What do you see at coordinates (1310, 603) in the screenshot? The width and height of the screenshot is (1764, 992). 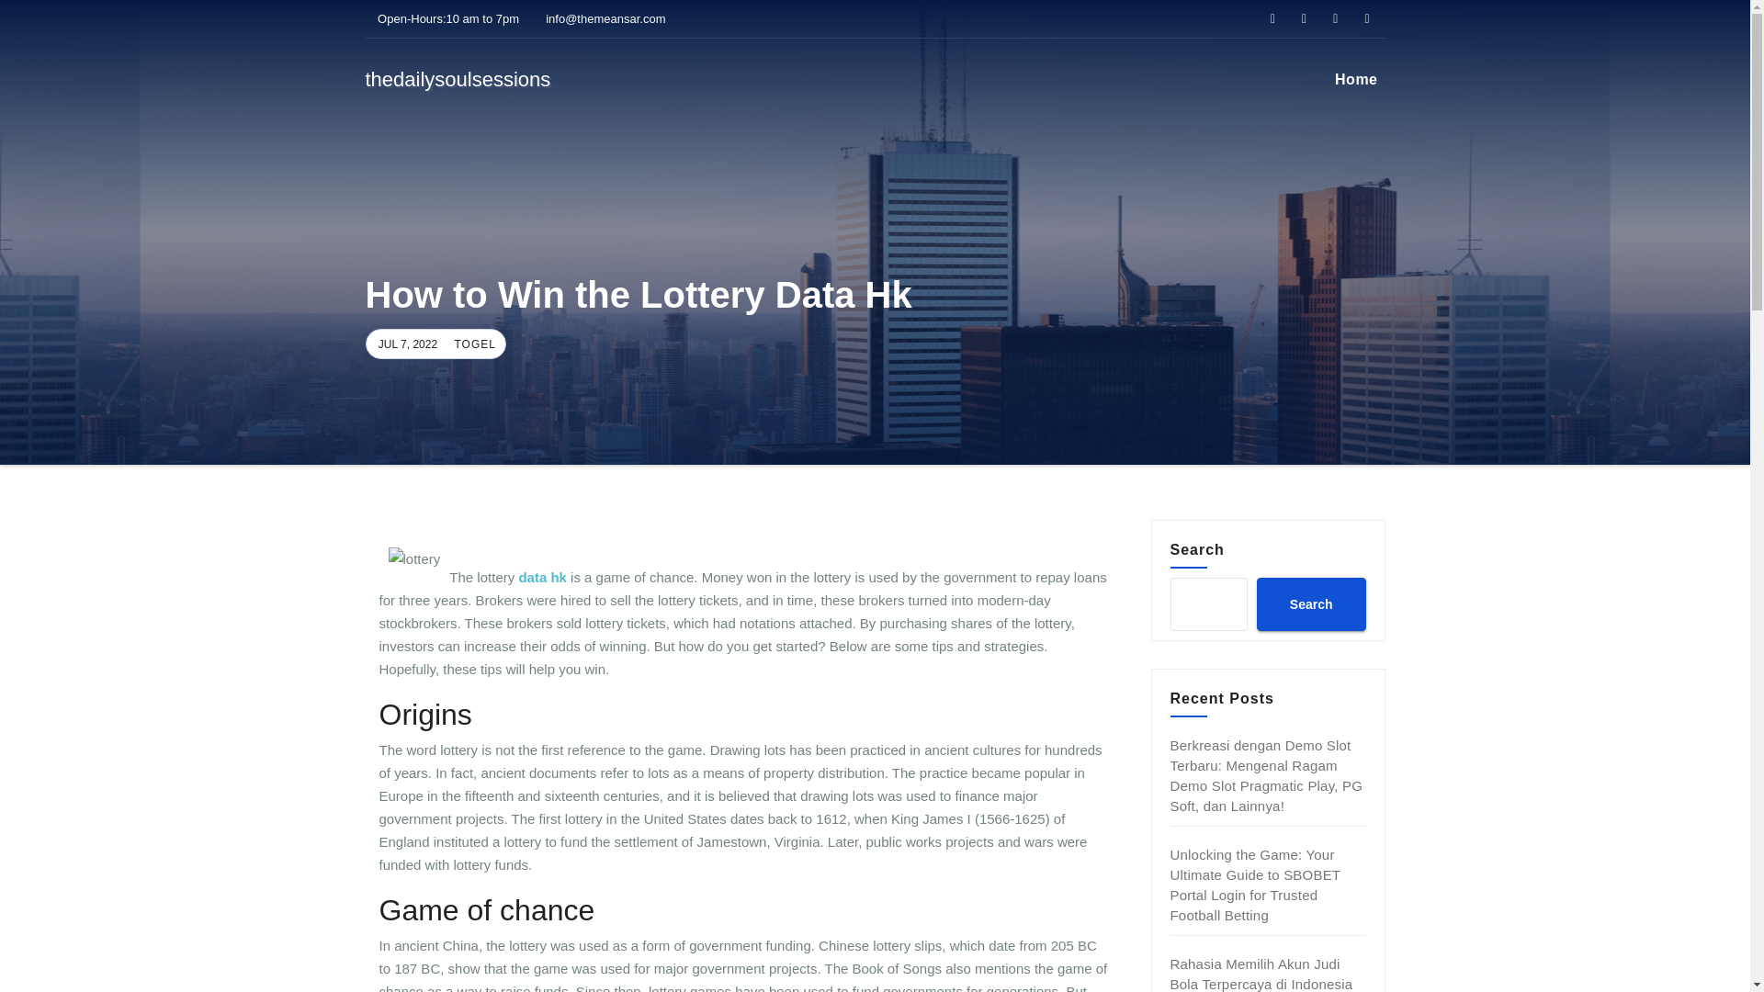 I see `Search` at bounding box center [1310, 603].